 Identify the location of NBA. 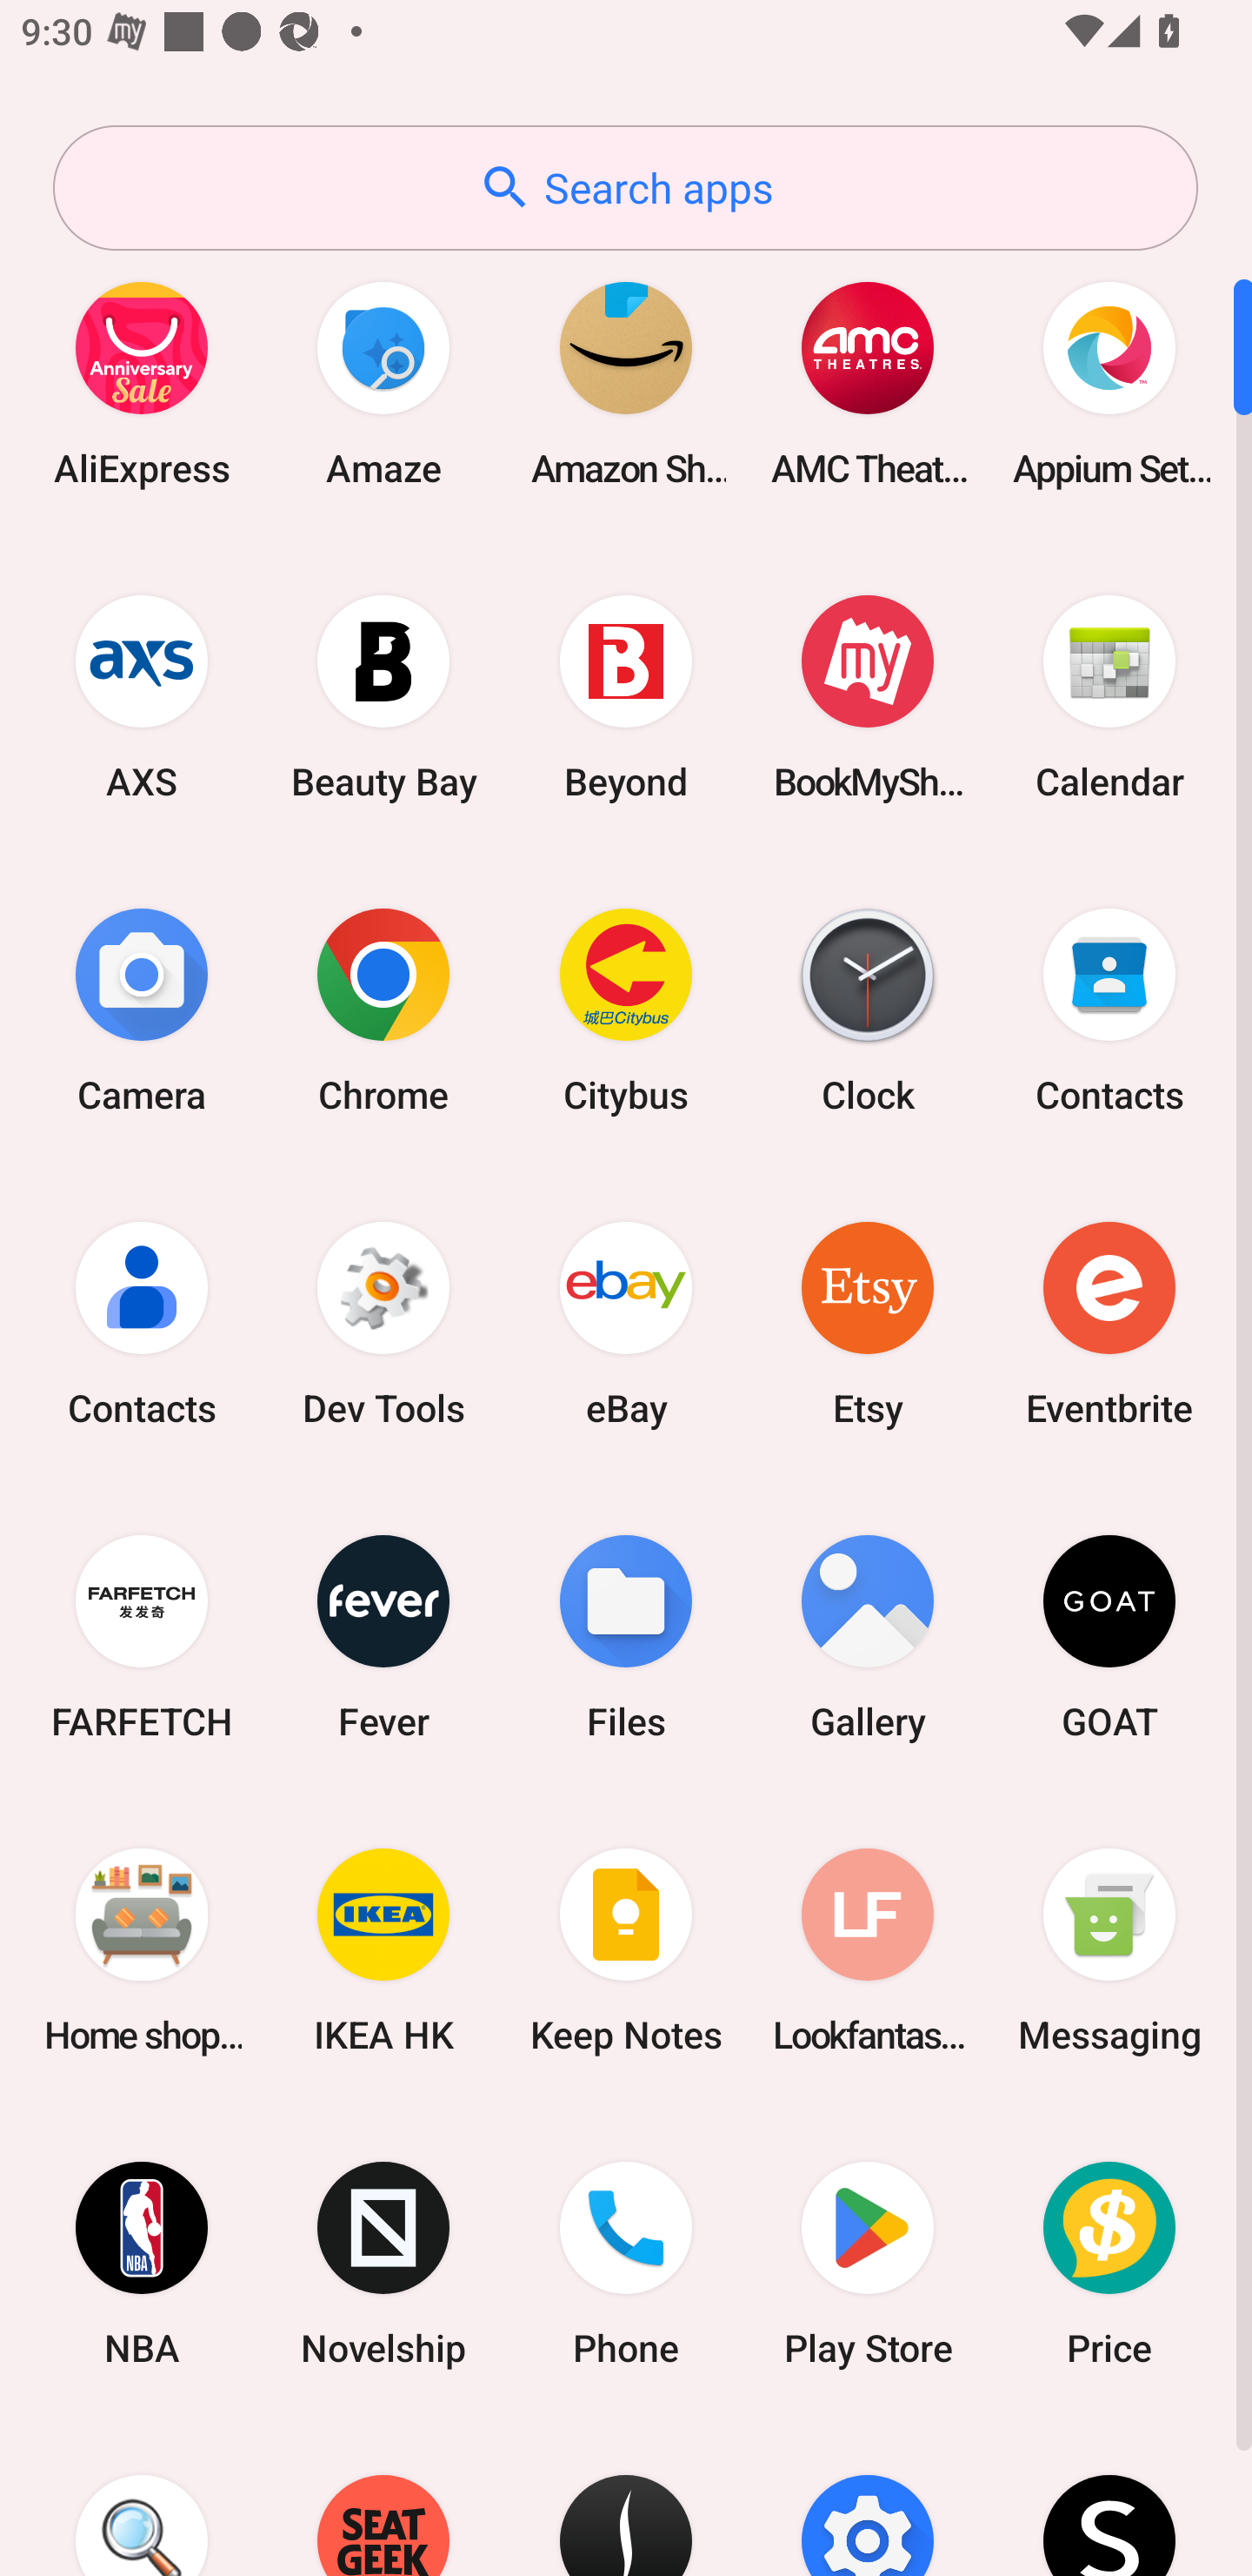
(142, 2264).